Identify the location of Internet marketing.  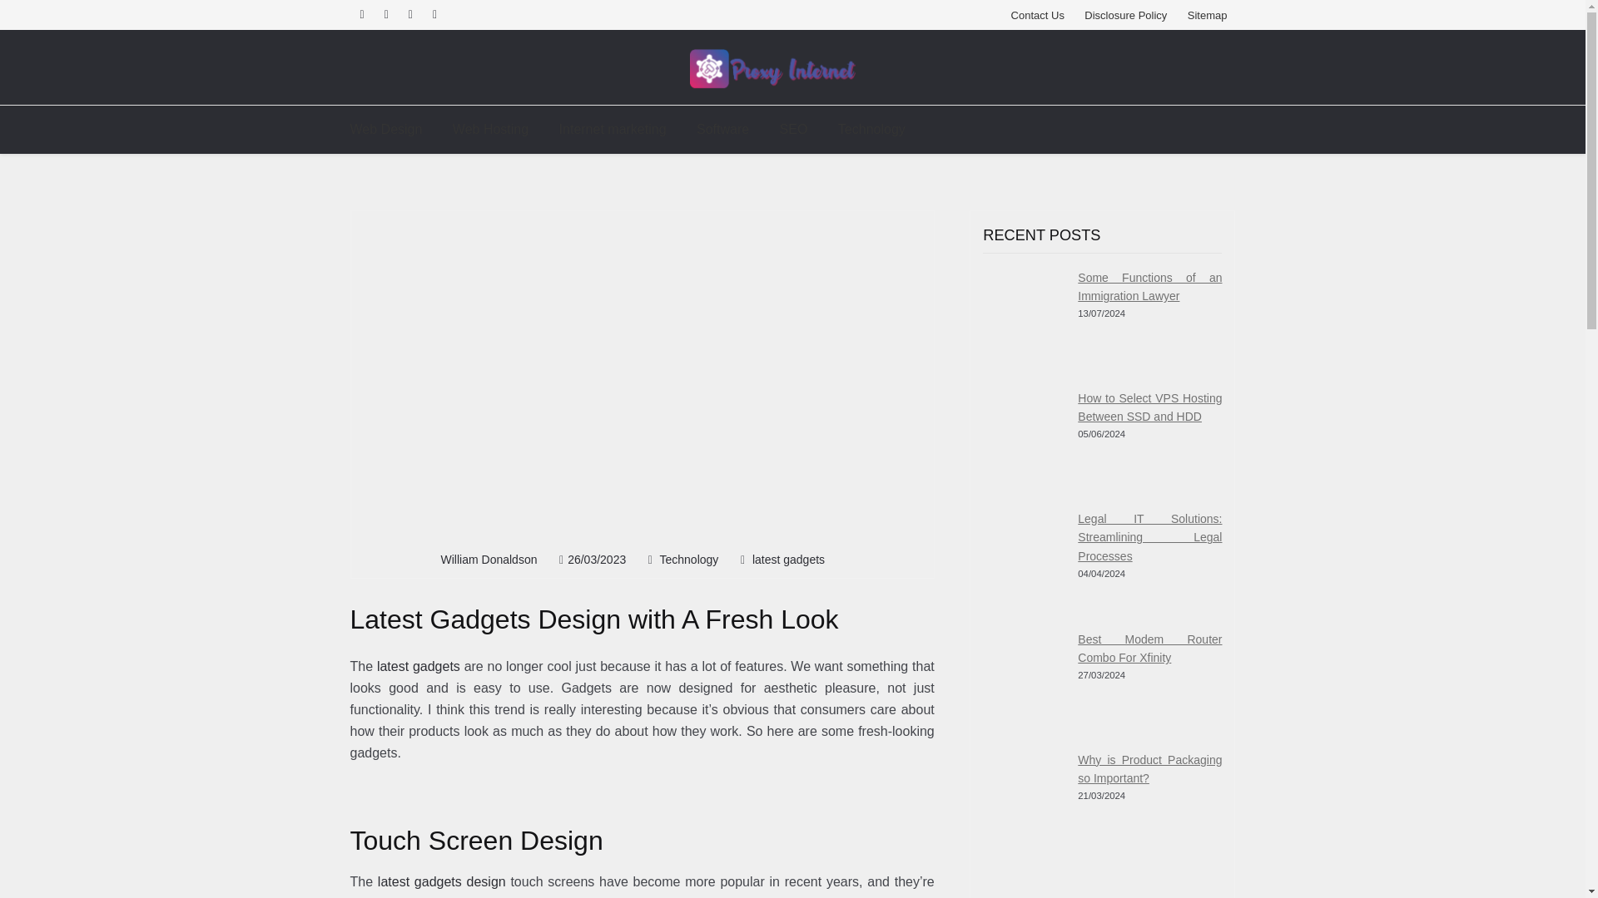
(613, 130).